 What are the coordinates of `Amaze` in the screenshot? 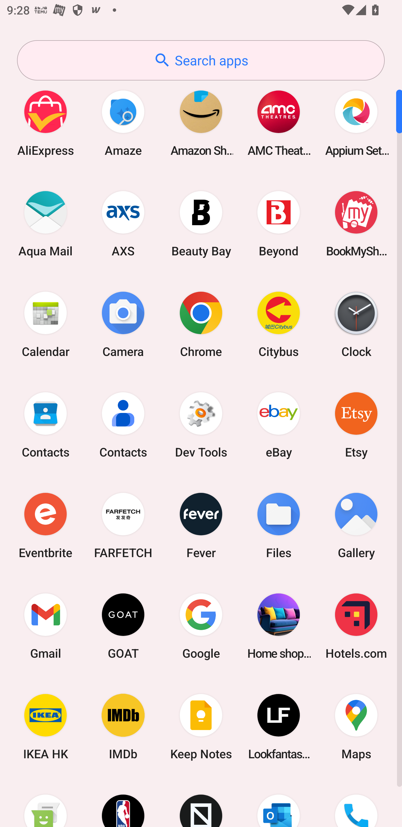 It's located at (123, 123).